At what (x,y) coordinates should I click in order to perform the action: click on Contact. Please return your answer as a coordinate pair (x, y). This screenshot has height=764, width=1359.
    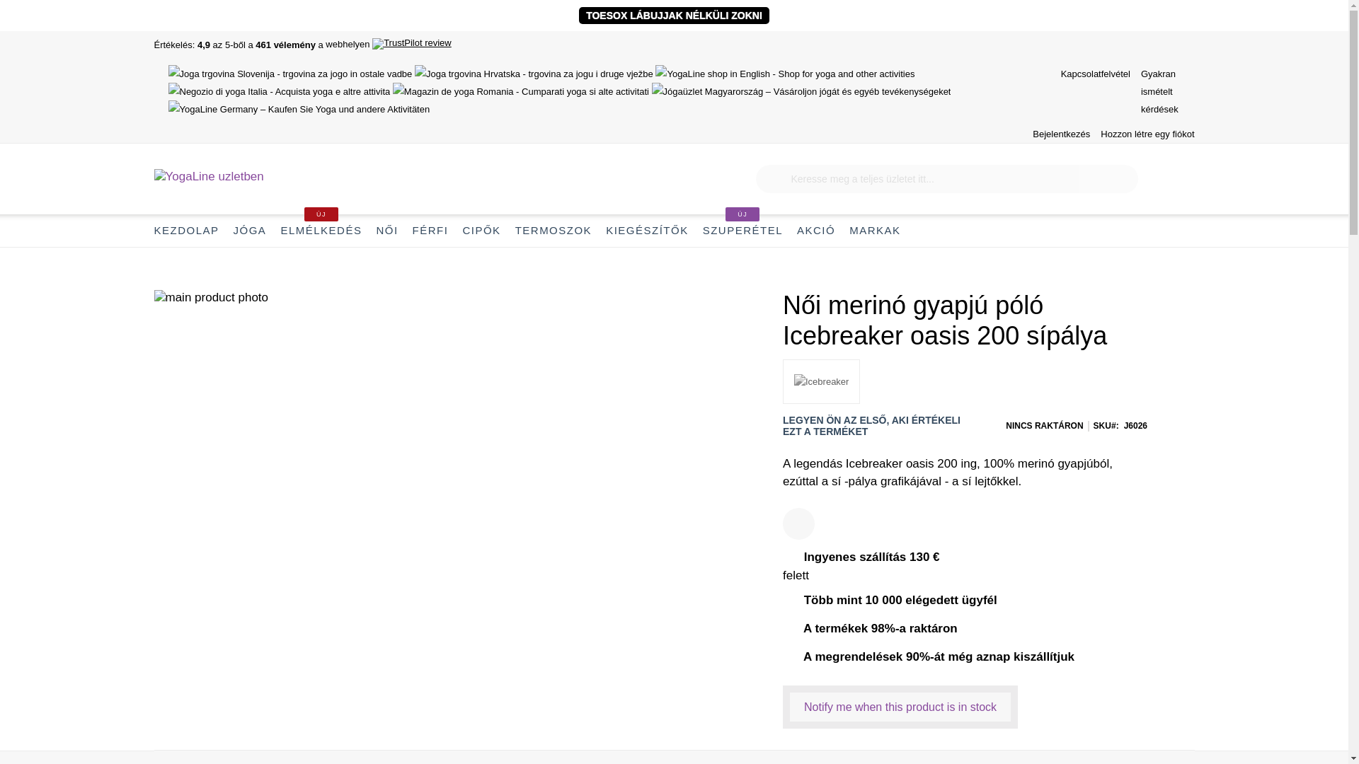
    Looking at the image, I should click on (1096, 74).